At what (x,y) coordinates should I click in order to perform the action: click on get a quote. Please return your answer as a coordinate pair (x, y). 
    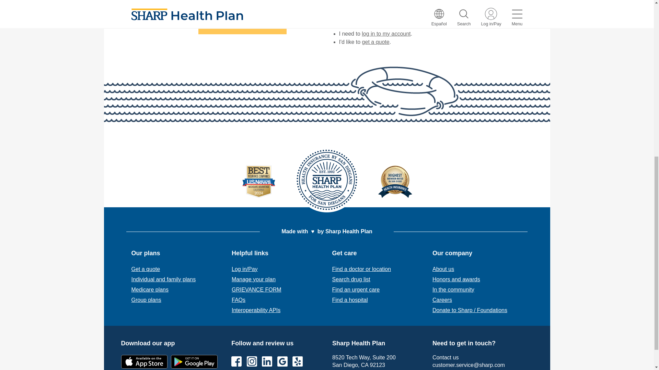
    Looking at the image, I should click on (375, 42).